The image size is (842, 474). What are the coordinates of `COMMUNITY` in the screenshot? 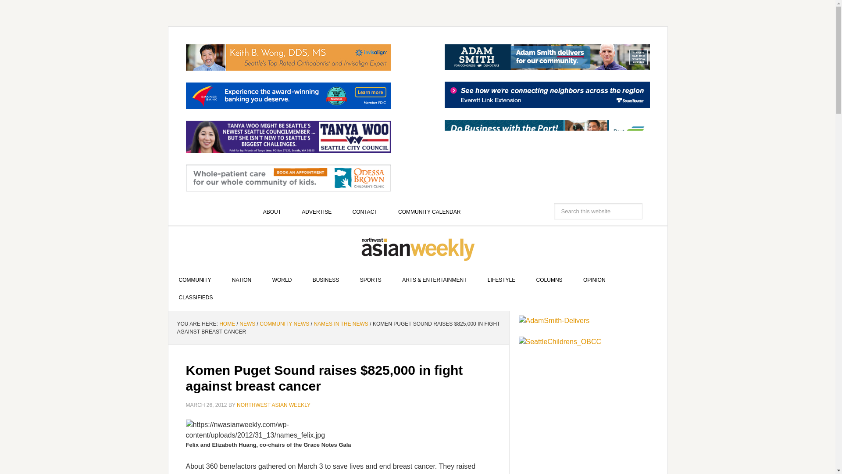 It's located at (195, 280).